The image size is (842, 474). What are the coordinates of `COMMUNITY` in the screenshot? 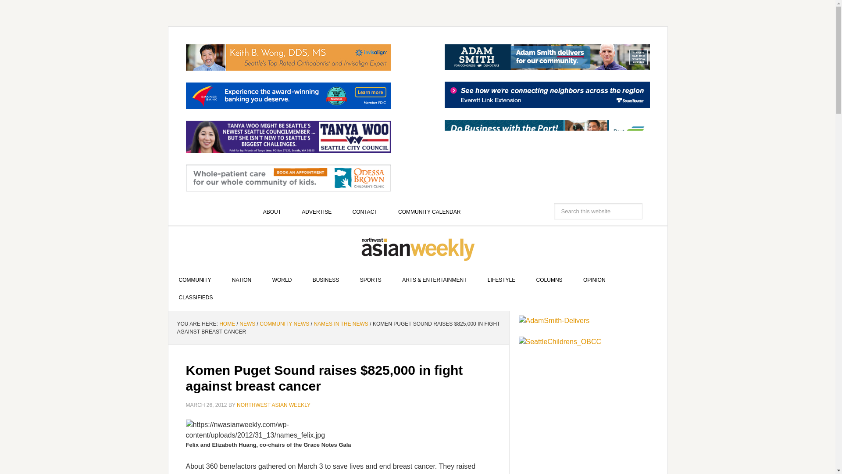 It's located at (195, 280).